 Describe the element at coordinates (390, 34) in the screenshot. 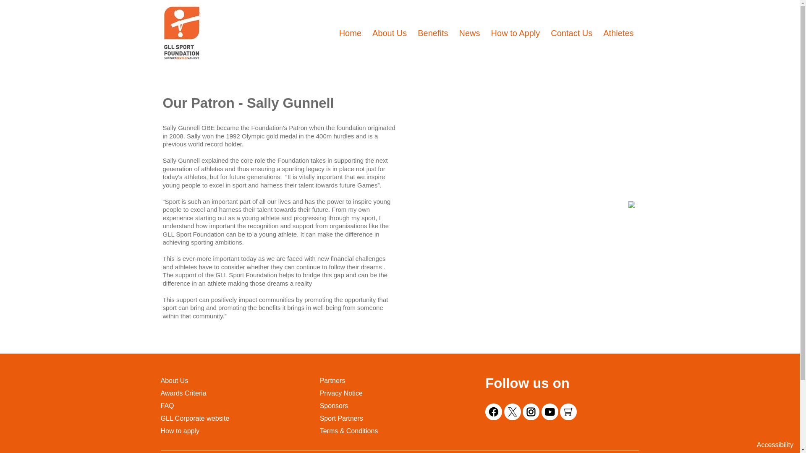

I see `About Us` at that location.